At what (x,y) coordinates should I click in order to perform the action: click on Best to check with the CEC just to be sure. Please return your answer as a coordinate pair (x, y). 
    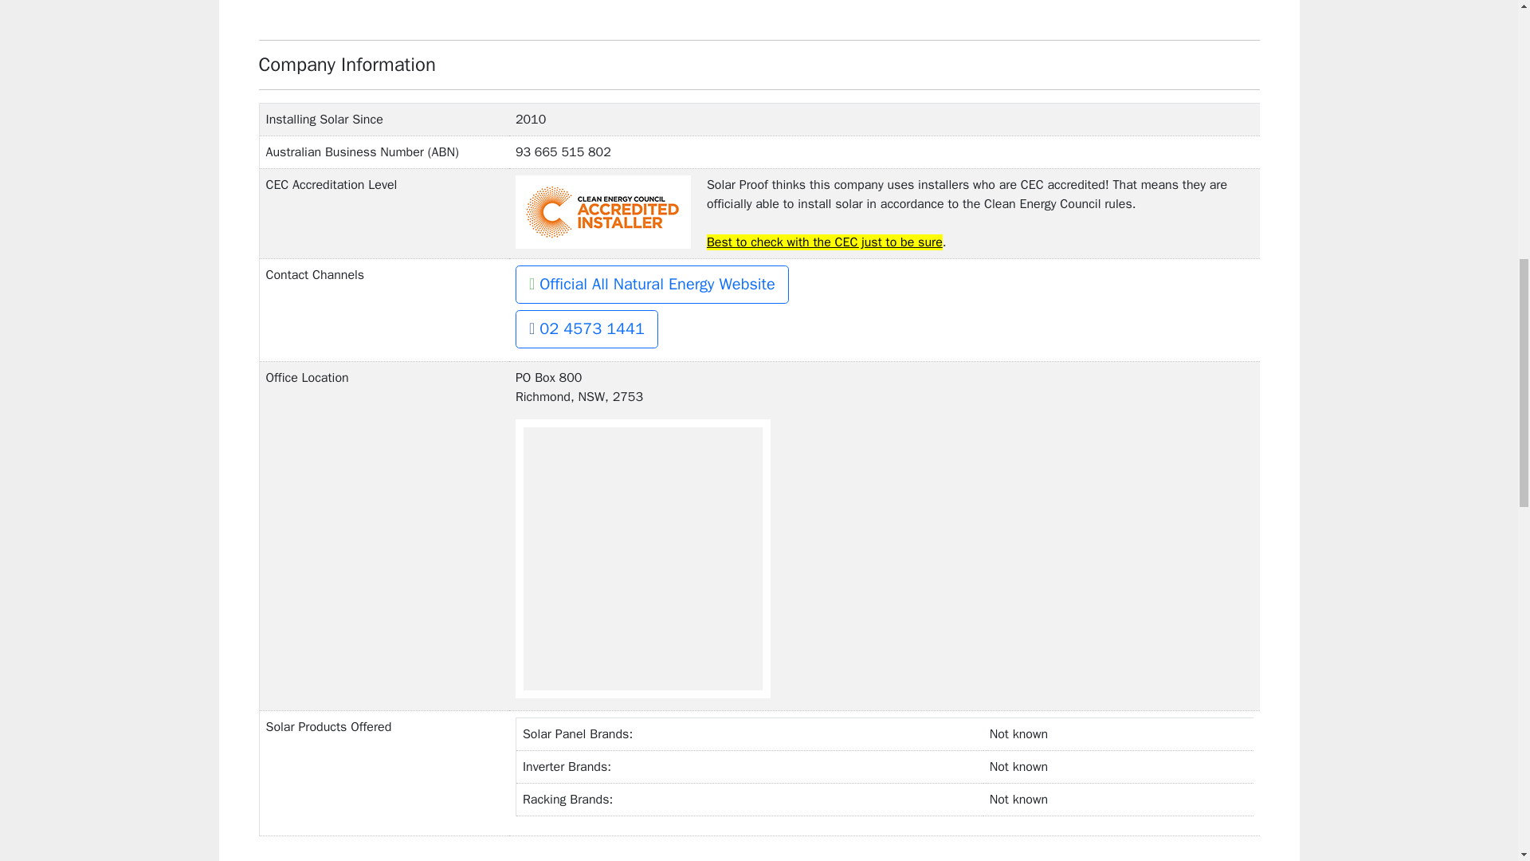
    Looking at the image, I should click on (824, 242).